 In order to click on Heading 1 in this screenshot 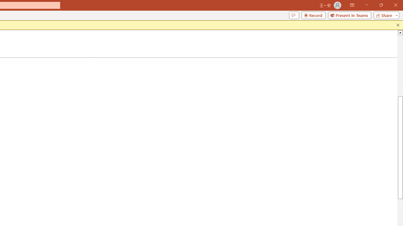, I will do `click(84, 50)`.